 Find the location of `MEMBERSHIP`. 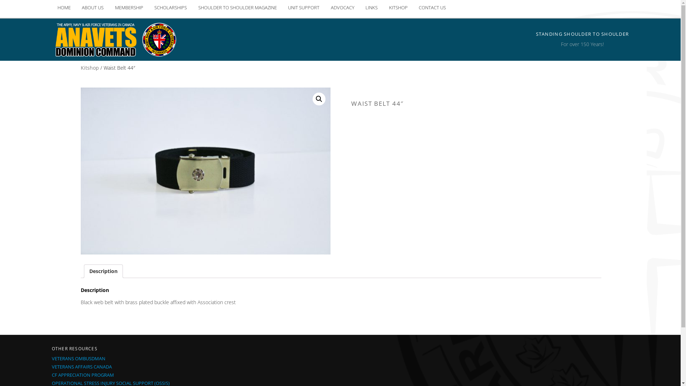

MEMBERSHIP is located at coordinates (129, 8).